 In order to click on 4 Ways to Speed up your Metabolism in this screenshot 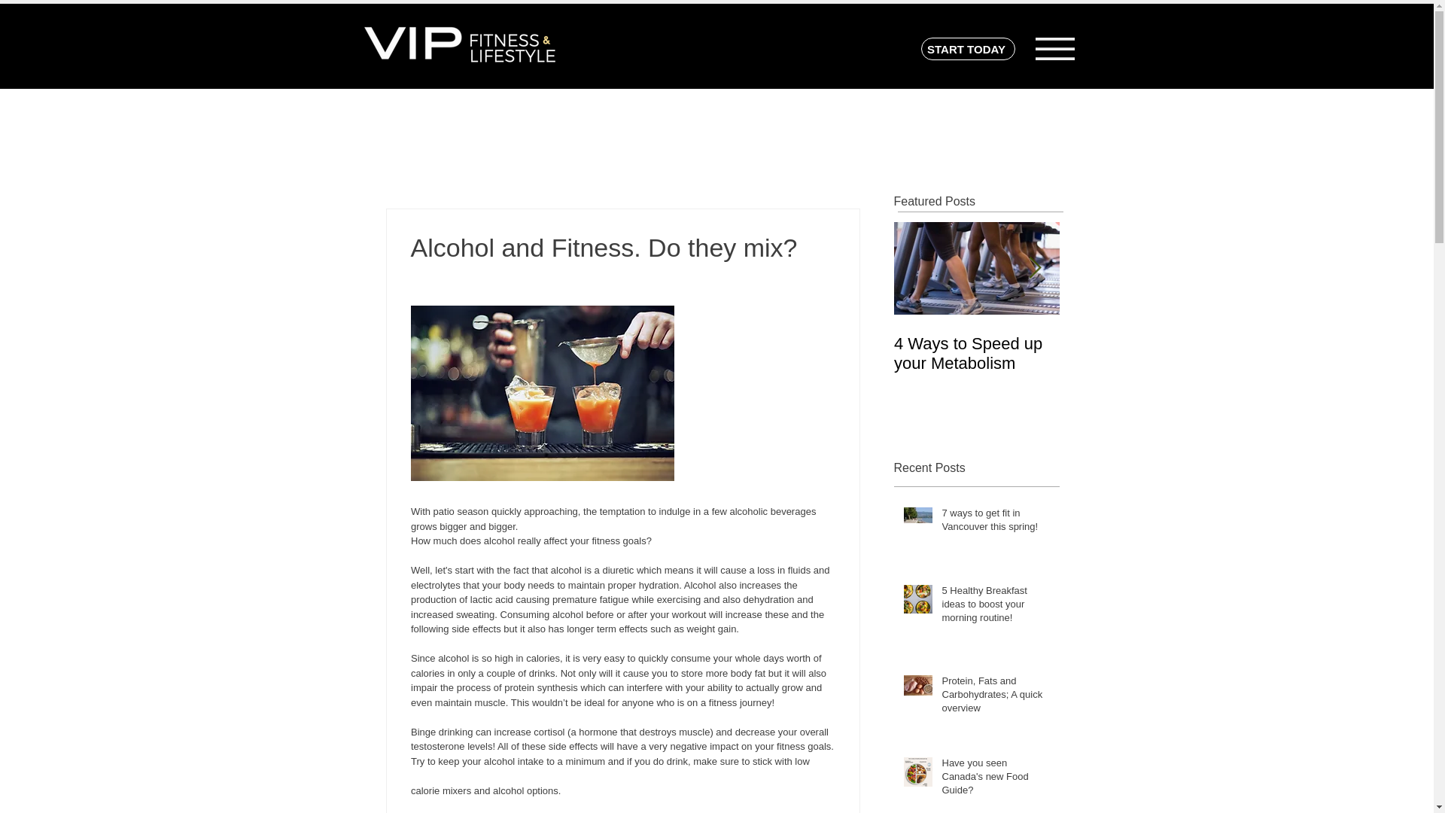, I will do `click(977, 353)`.